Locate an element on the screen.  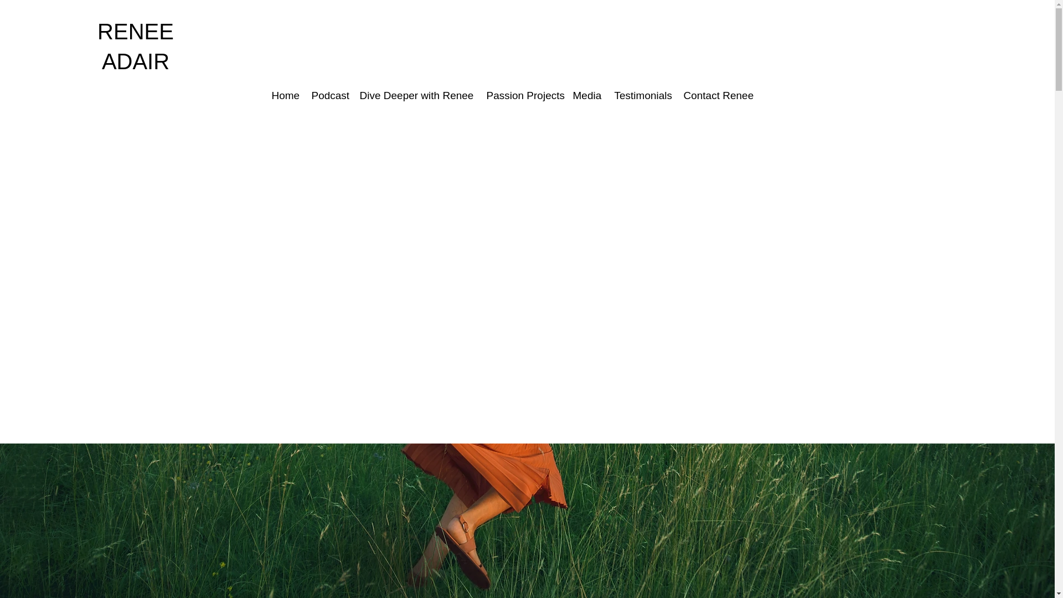
RENEE ADAIR is located at coordinates (136, 46).